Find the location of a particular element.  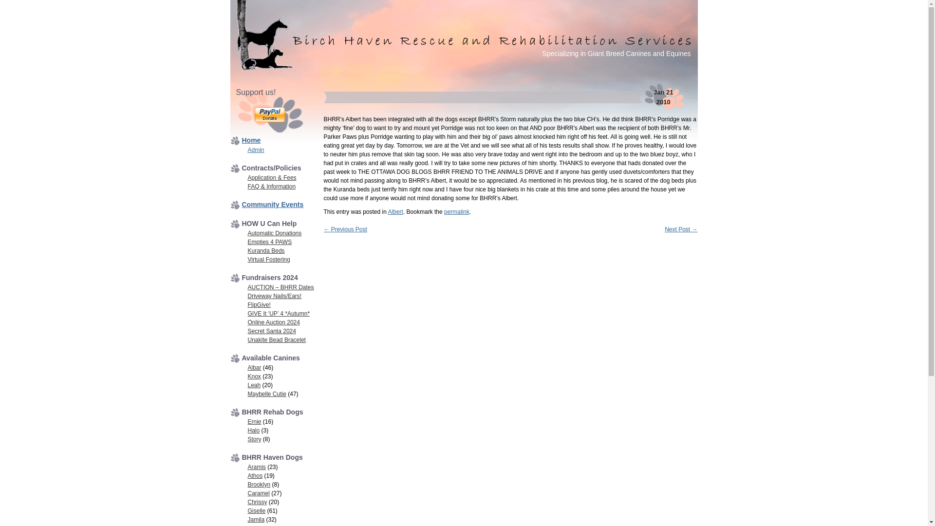

Story is located at coordinates (254, 439).